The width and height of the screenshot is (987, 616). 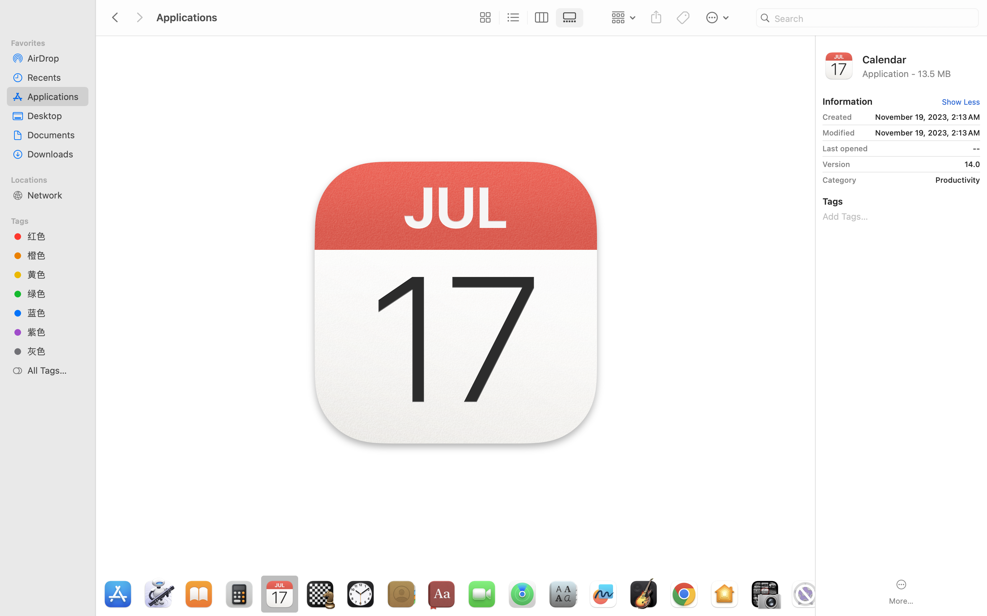 I want to click on November 19, 2023, 2:13 AM, so click(x=919, y=117).